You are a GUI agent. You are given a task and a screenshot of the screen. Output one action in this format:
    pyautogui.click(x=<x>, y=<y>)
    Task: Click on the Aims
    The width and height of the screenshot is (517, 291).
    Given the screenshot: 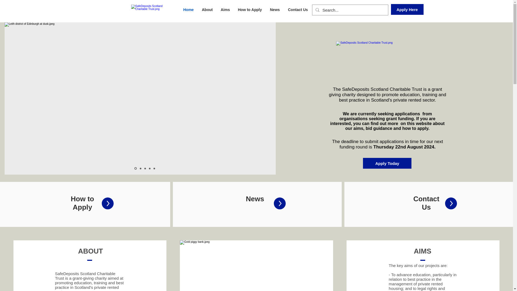 What is the action you would take?
    pyautogui.click(x=225, y=10)
    